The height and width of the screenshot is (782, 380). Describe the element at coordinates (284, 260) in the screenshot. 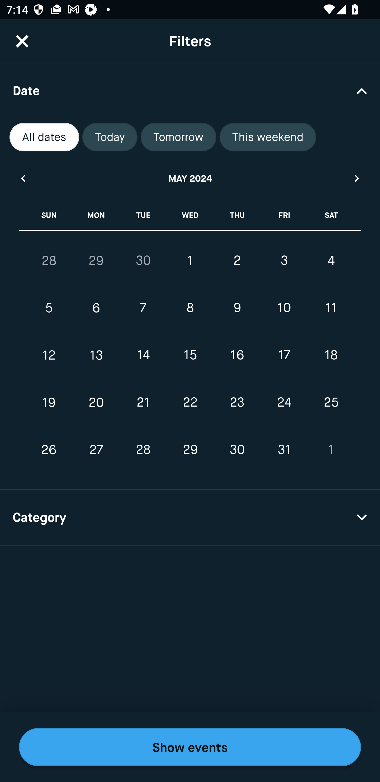

I see `3` at that location.